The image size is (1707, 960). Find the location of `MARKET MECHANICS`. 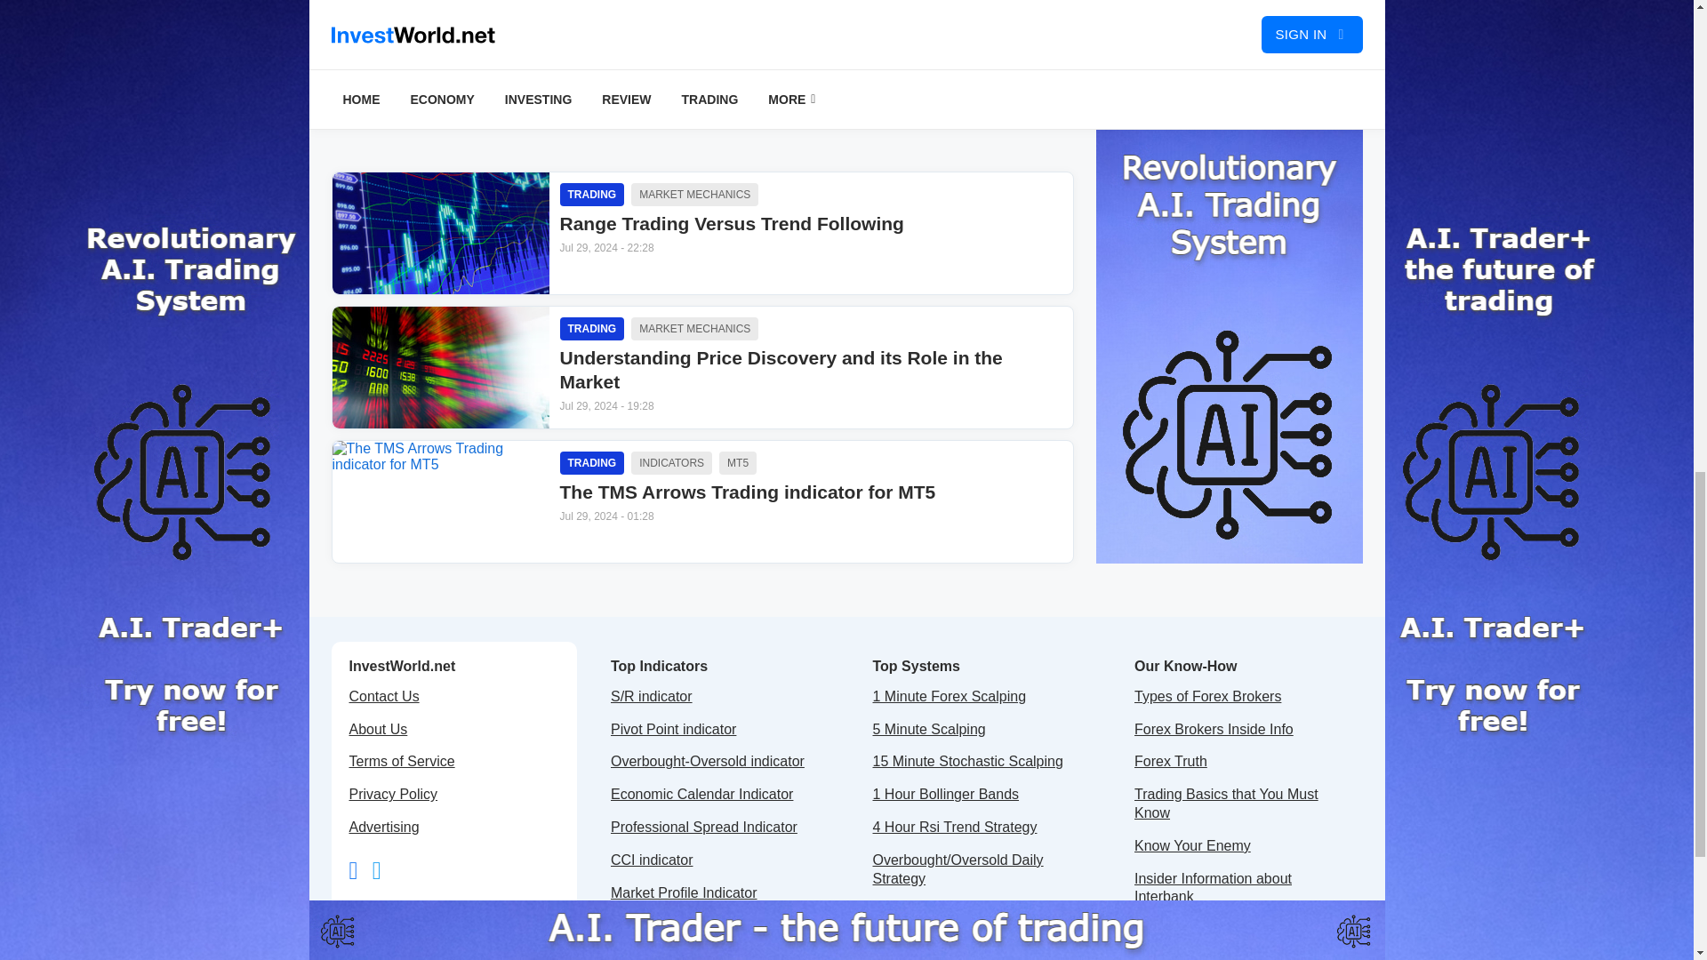

MARKET MECHANICS is located at coordinates (694, 195).